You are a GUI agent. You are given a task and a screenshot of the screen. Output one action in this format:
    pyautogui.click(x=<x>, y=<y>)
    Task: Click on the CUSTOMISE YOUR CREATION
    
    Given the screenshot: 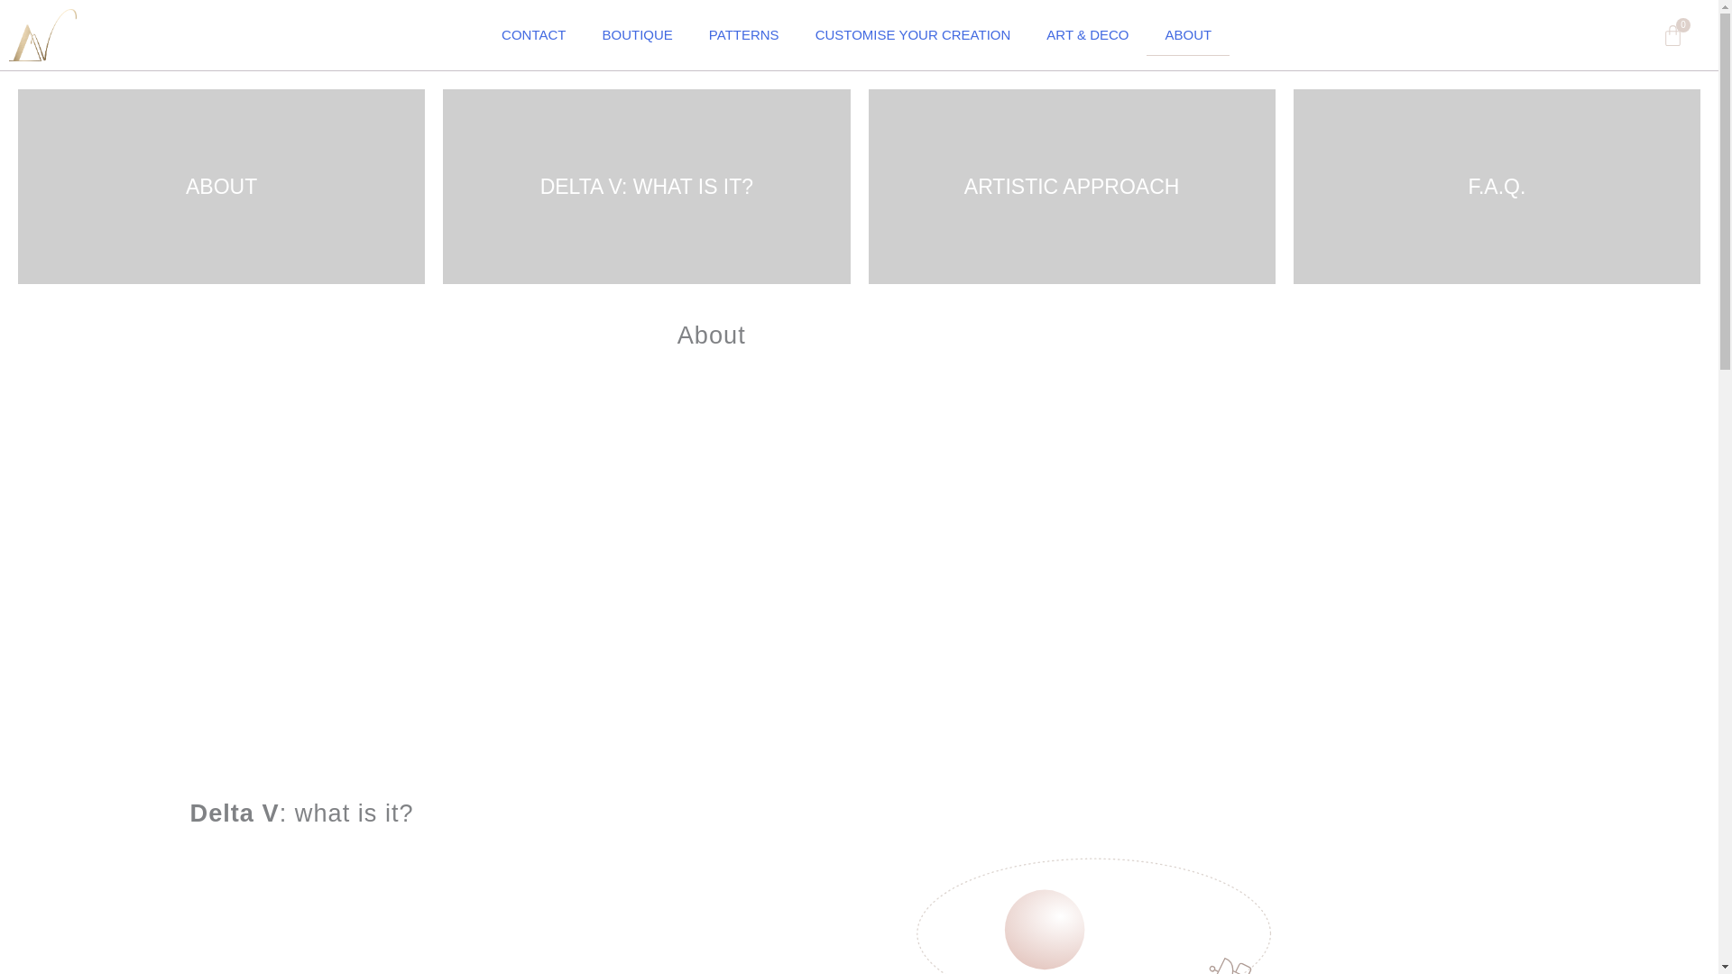 What is the action you would take?
    pyautogui.click(x=913, y=34)
    